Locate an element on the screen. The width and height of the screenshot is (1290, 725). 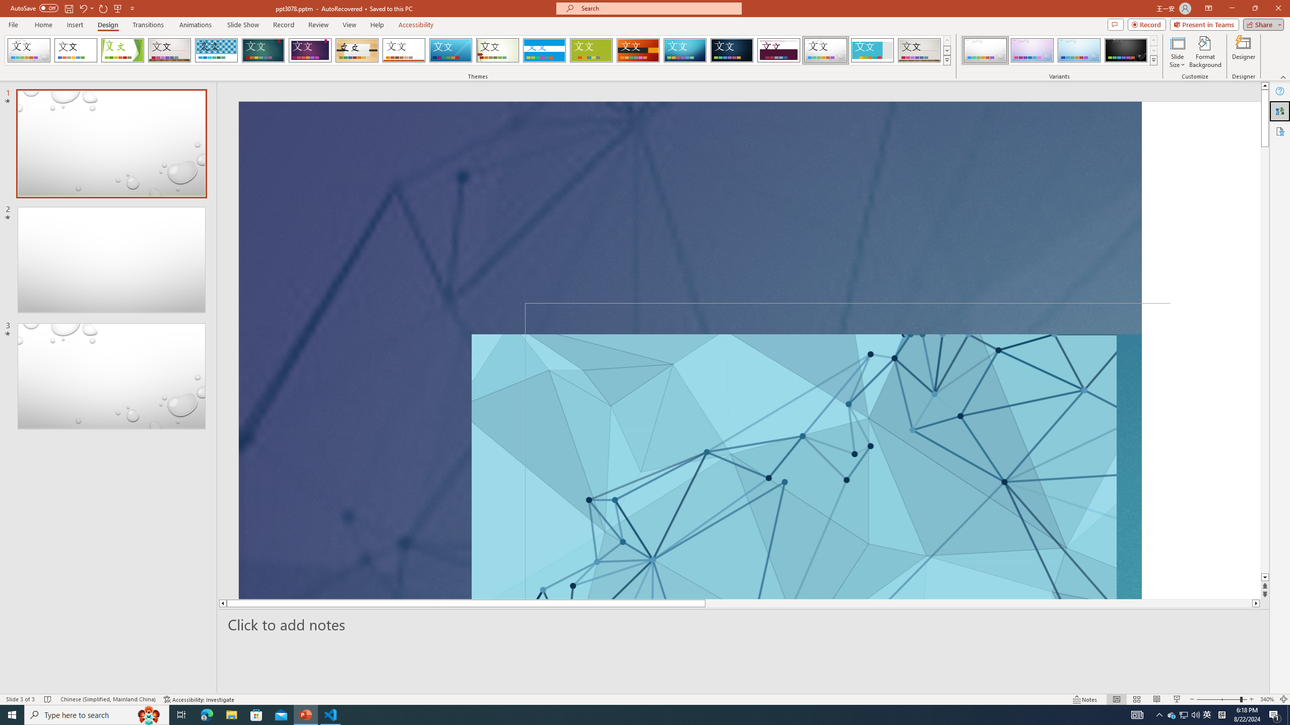
Title TextBox is located at coordinates (831, 467).